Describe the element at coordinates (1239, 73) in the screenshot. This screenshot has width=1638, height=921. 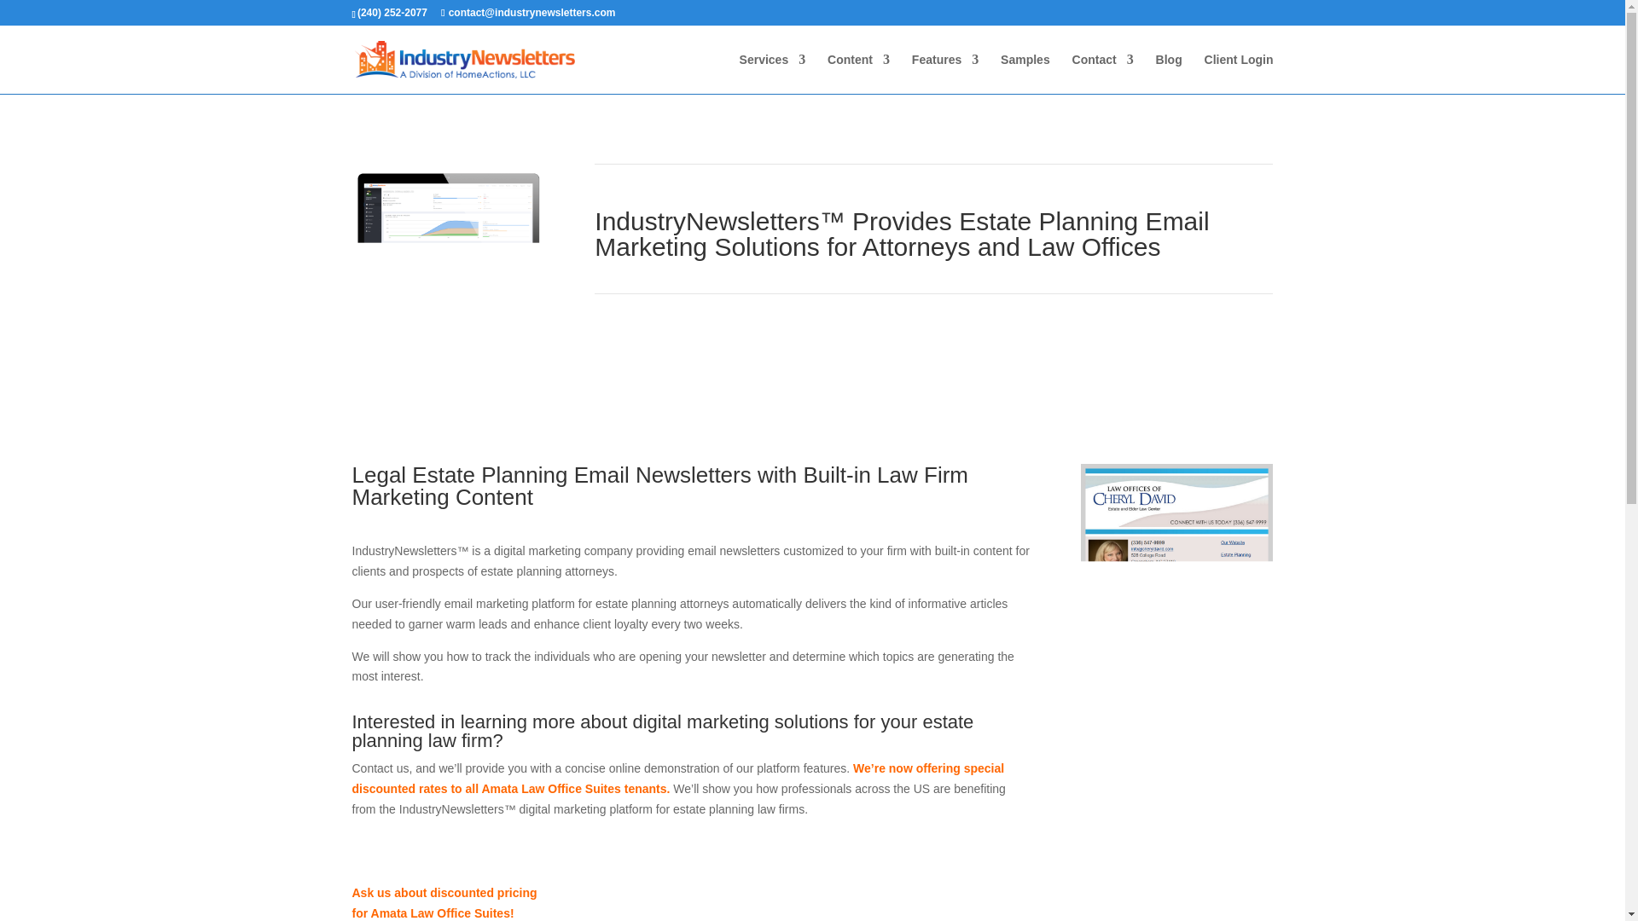
I see `Client Login` at that location.